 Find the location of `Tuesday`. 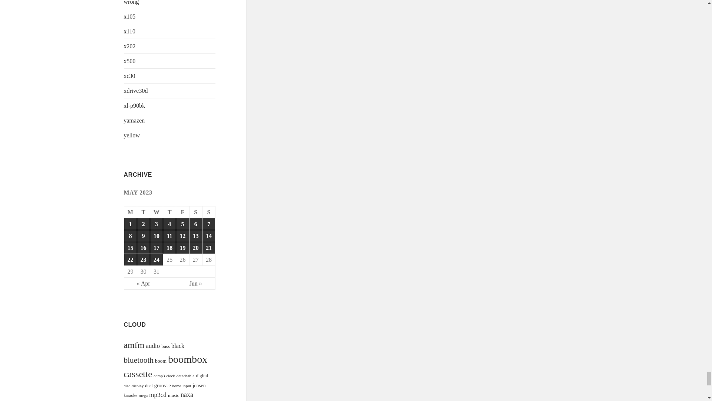

Tuesday is located at coordinates (144, 212).